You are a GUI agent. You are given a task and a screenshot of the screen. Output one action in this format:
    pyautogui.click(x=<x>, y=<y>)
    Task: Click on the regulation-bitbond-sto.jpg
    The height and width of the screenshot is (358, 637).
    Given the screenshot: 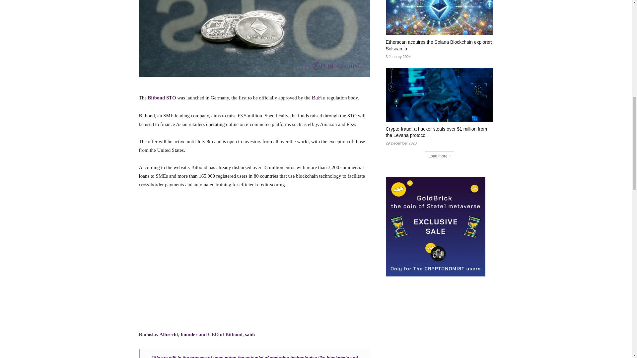 What is the action you would take?
    pyautogui.click(x=254, y=38)
    